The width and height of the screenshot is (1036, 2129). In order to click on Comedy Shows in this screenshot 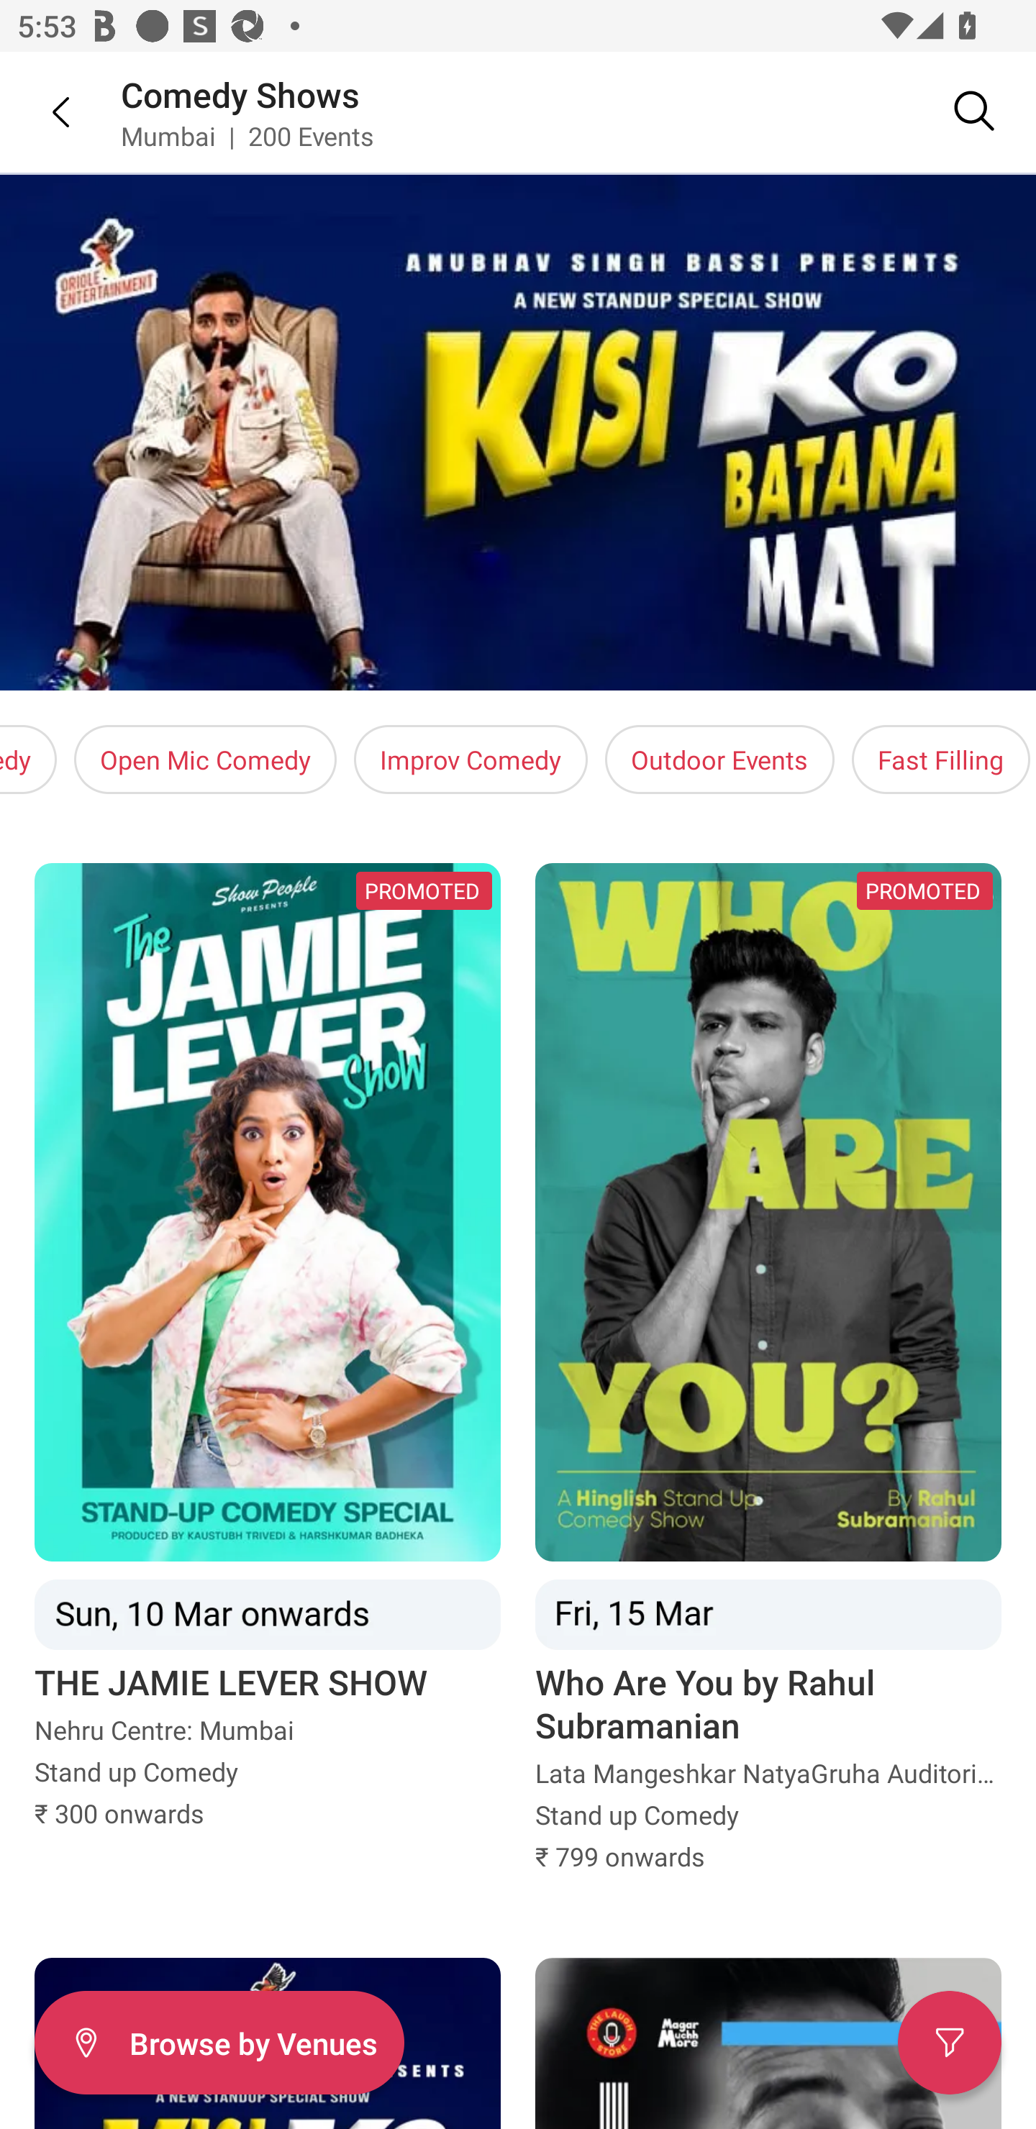, I will do `click(240, 94)`.